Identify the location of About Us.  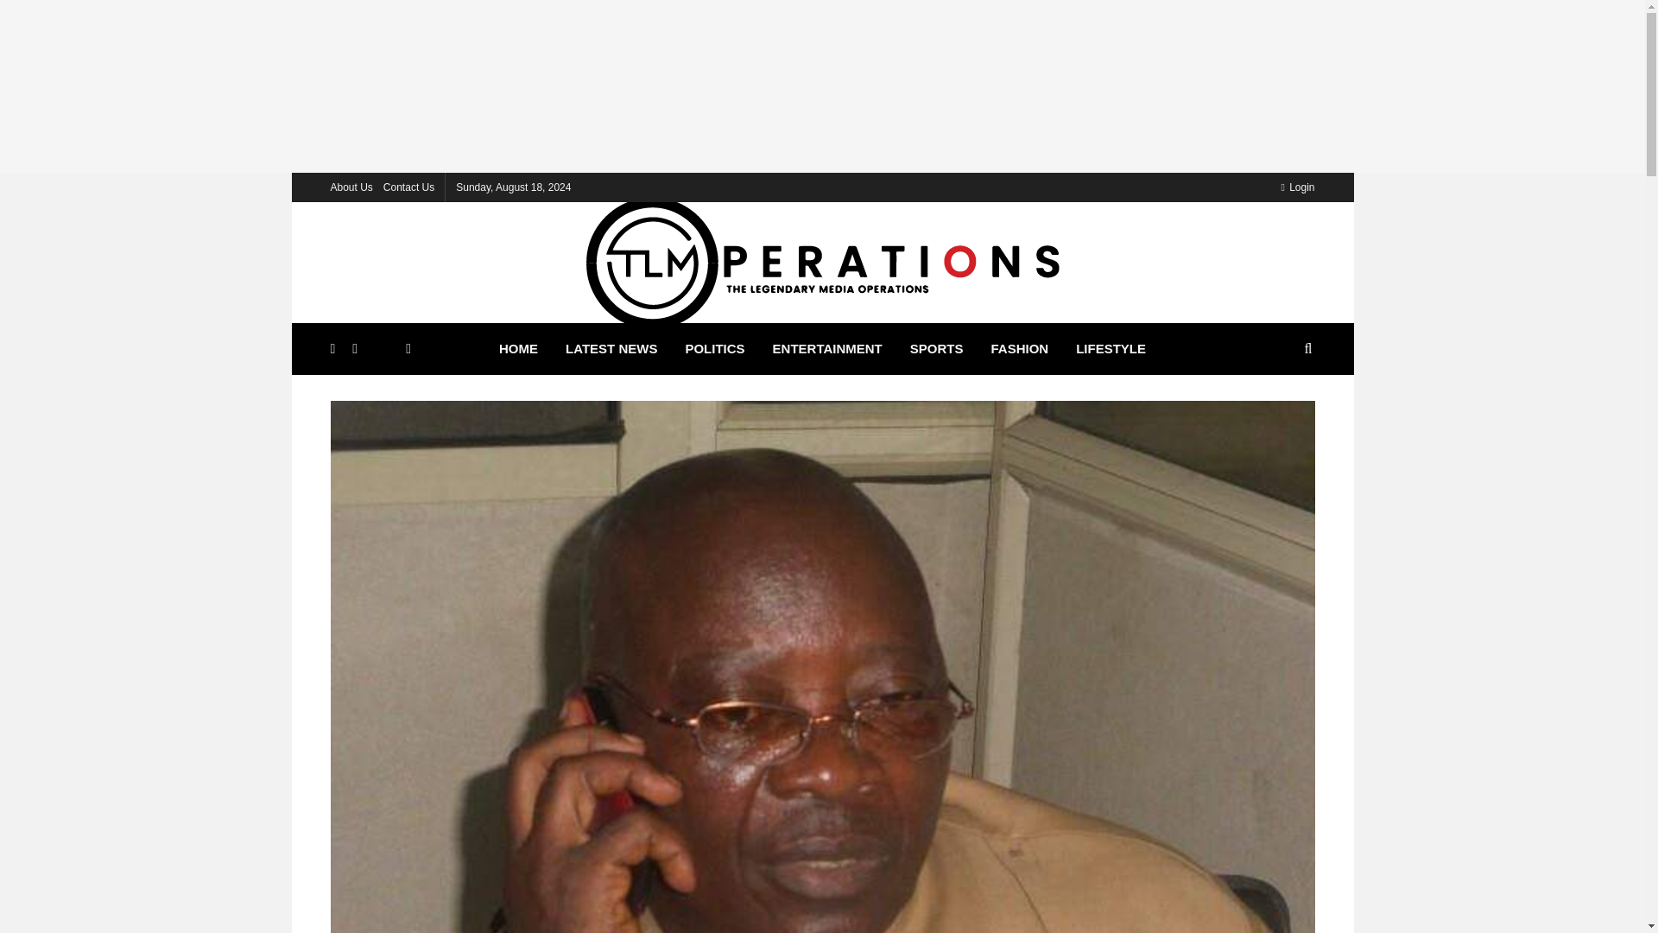
(351, 187).